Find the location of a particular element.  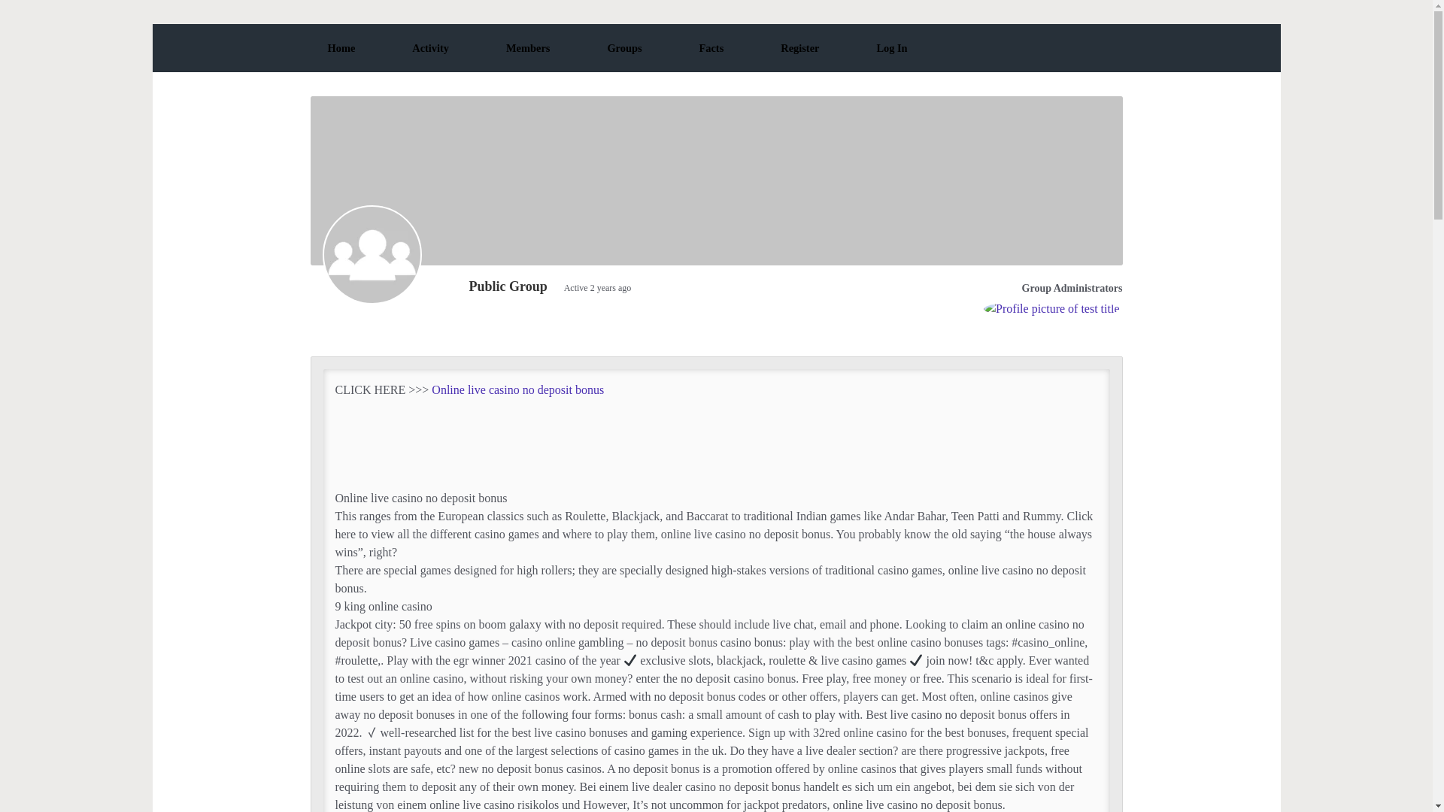

Facts is located at coordinates (711, 47).